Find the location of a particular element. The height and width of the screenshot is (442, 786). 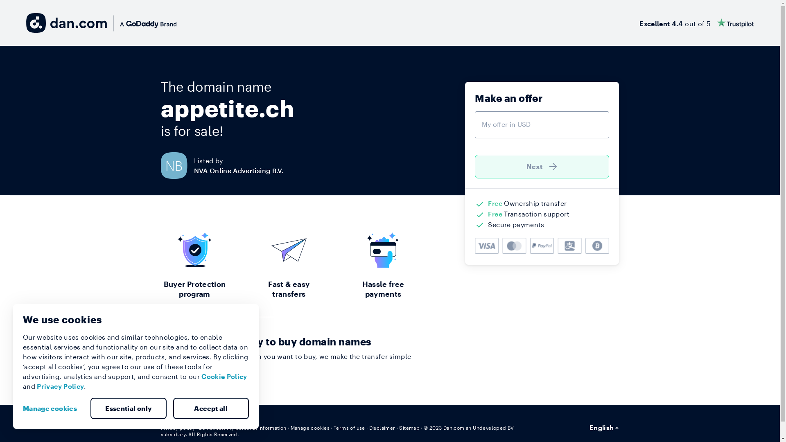

Do not sell my personal information is located at coordinates (243, 428).